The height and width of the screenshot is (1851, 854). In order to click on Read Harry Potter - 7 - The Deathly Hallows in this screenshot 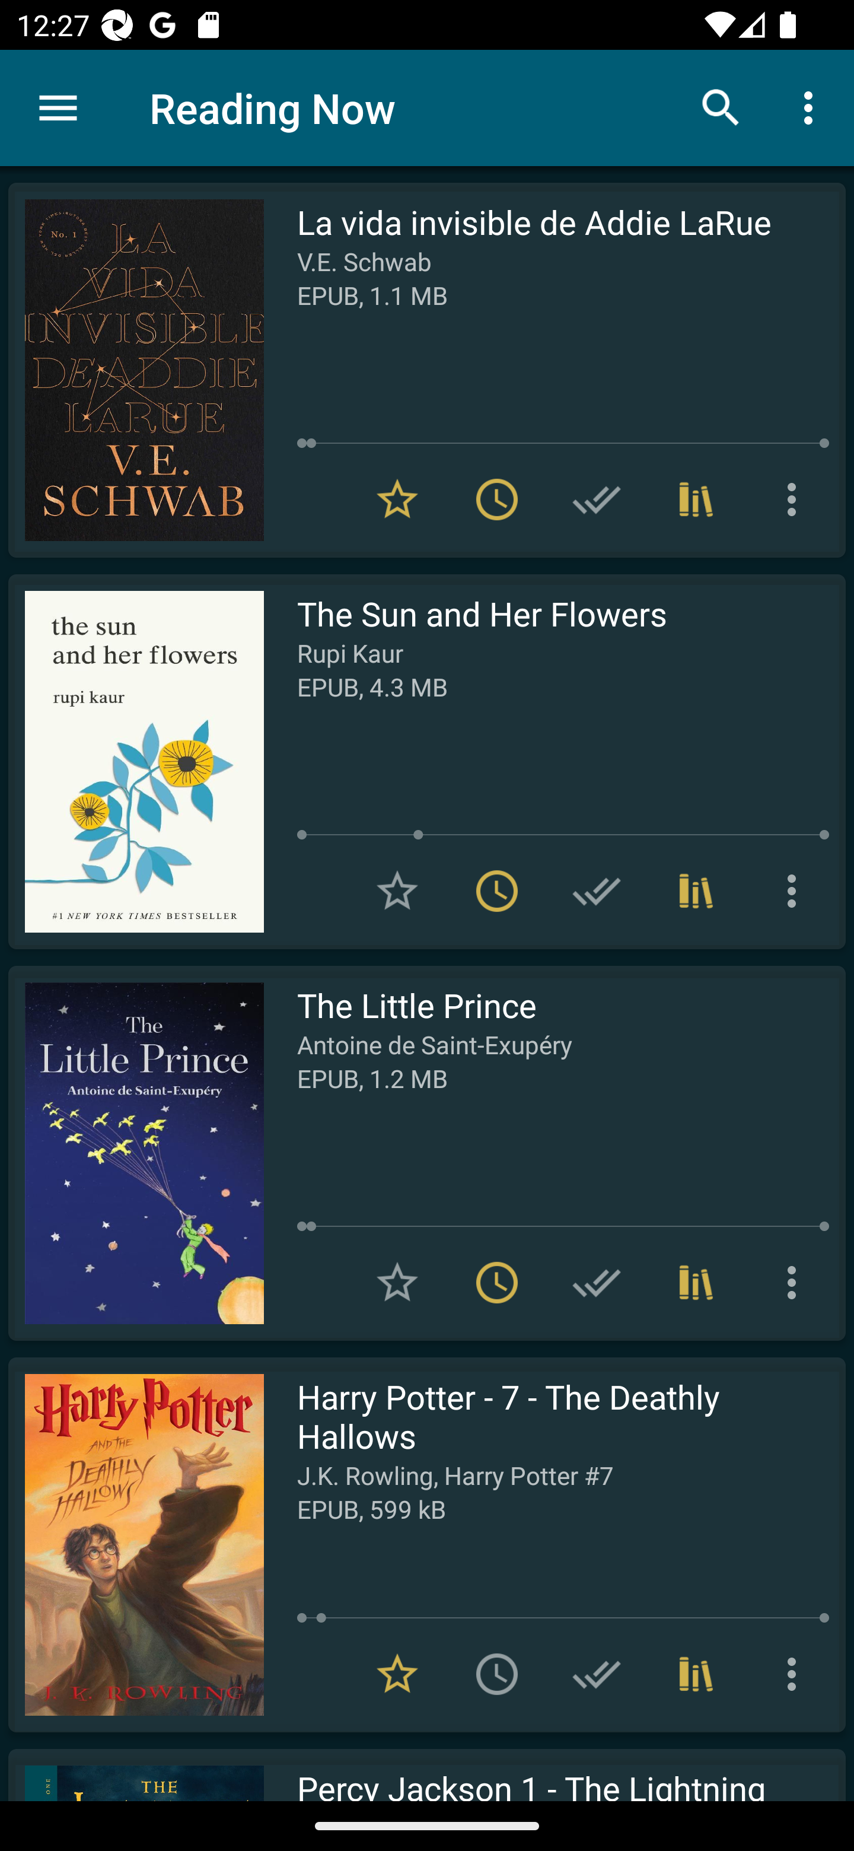, I will do `click(136, 1544)`.